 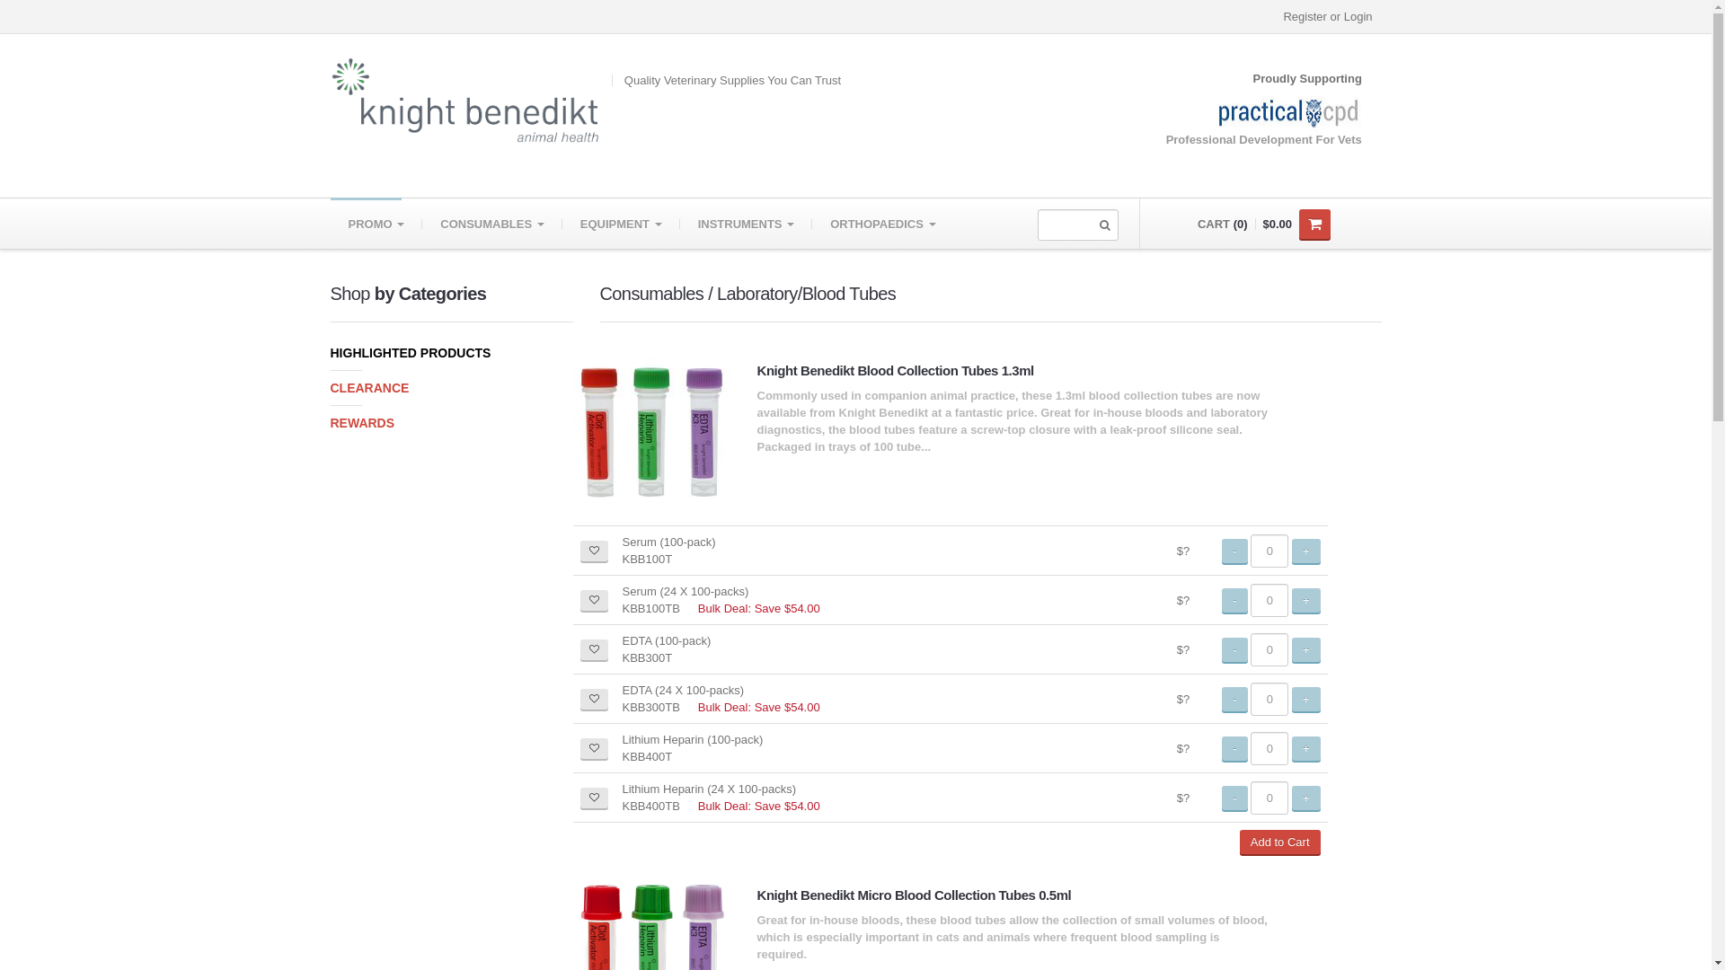 I want to click on Login, so click(x=1358, y=16).